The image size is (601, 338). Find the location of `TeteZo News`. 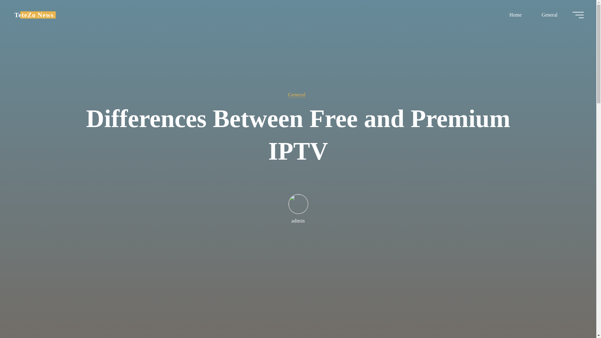

TeteZo News is located at coordinates (34, 15).